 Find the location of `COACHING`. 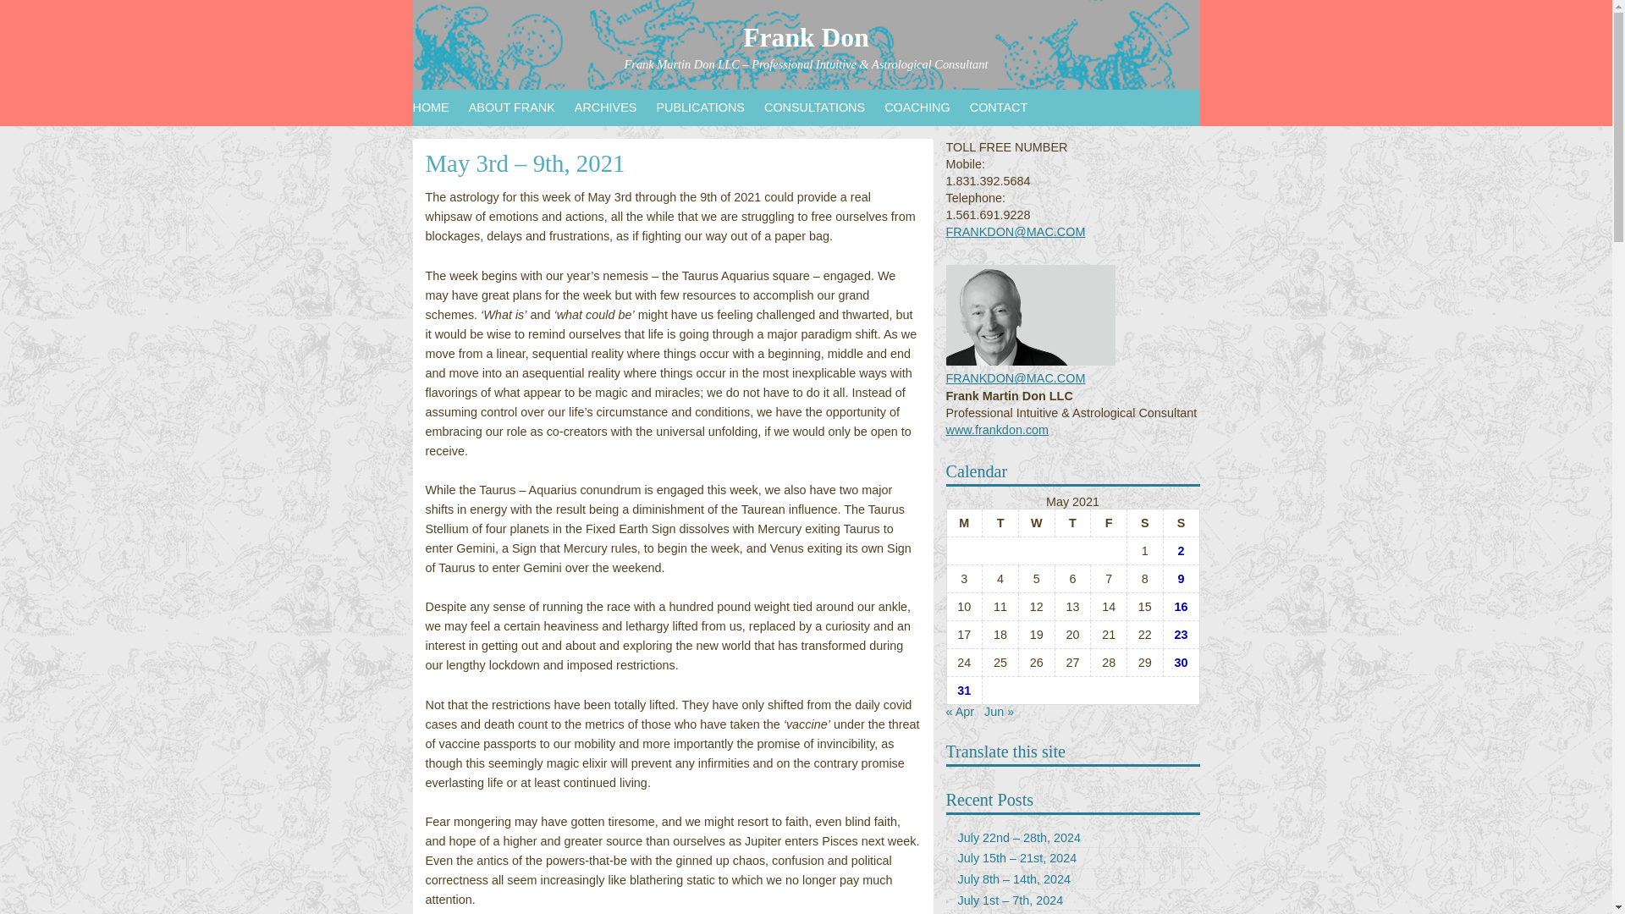

COACHING is located at coordinates (927, 107).